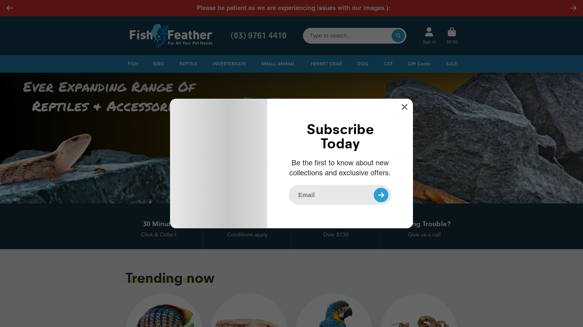 The width and height of the screenshot is (583, 327). I want to click on DOG, so click(362, 64).